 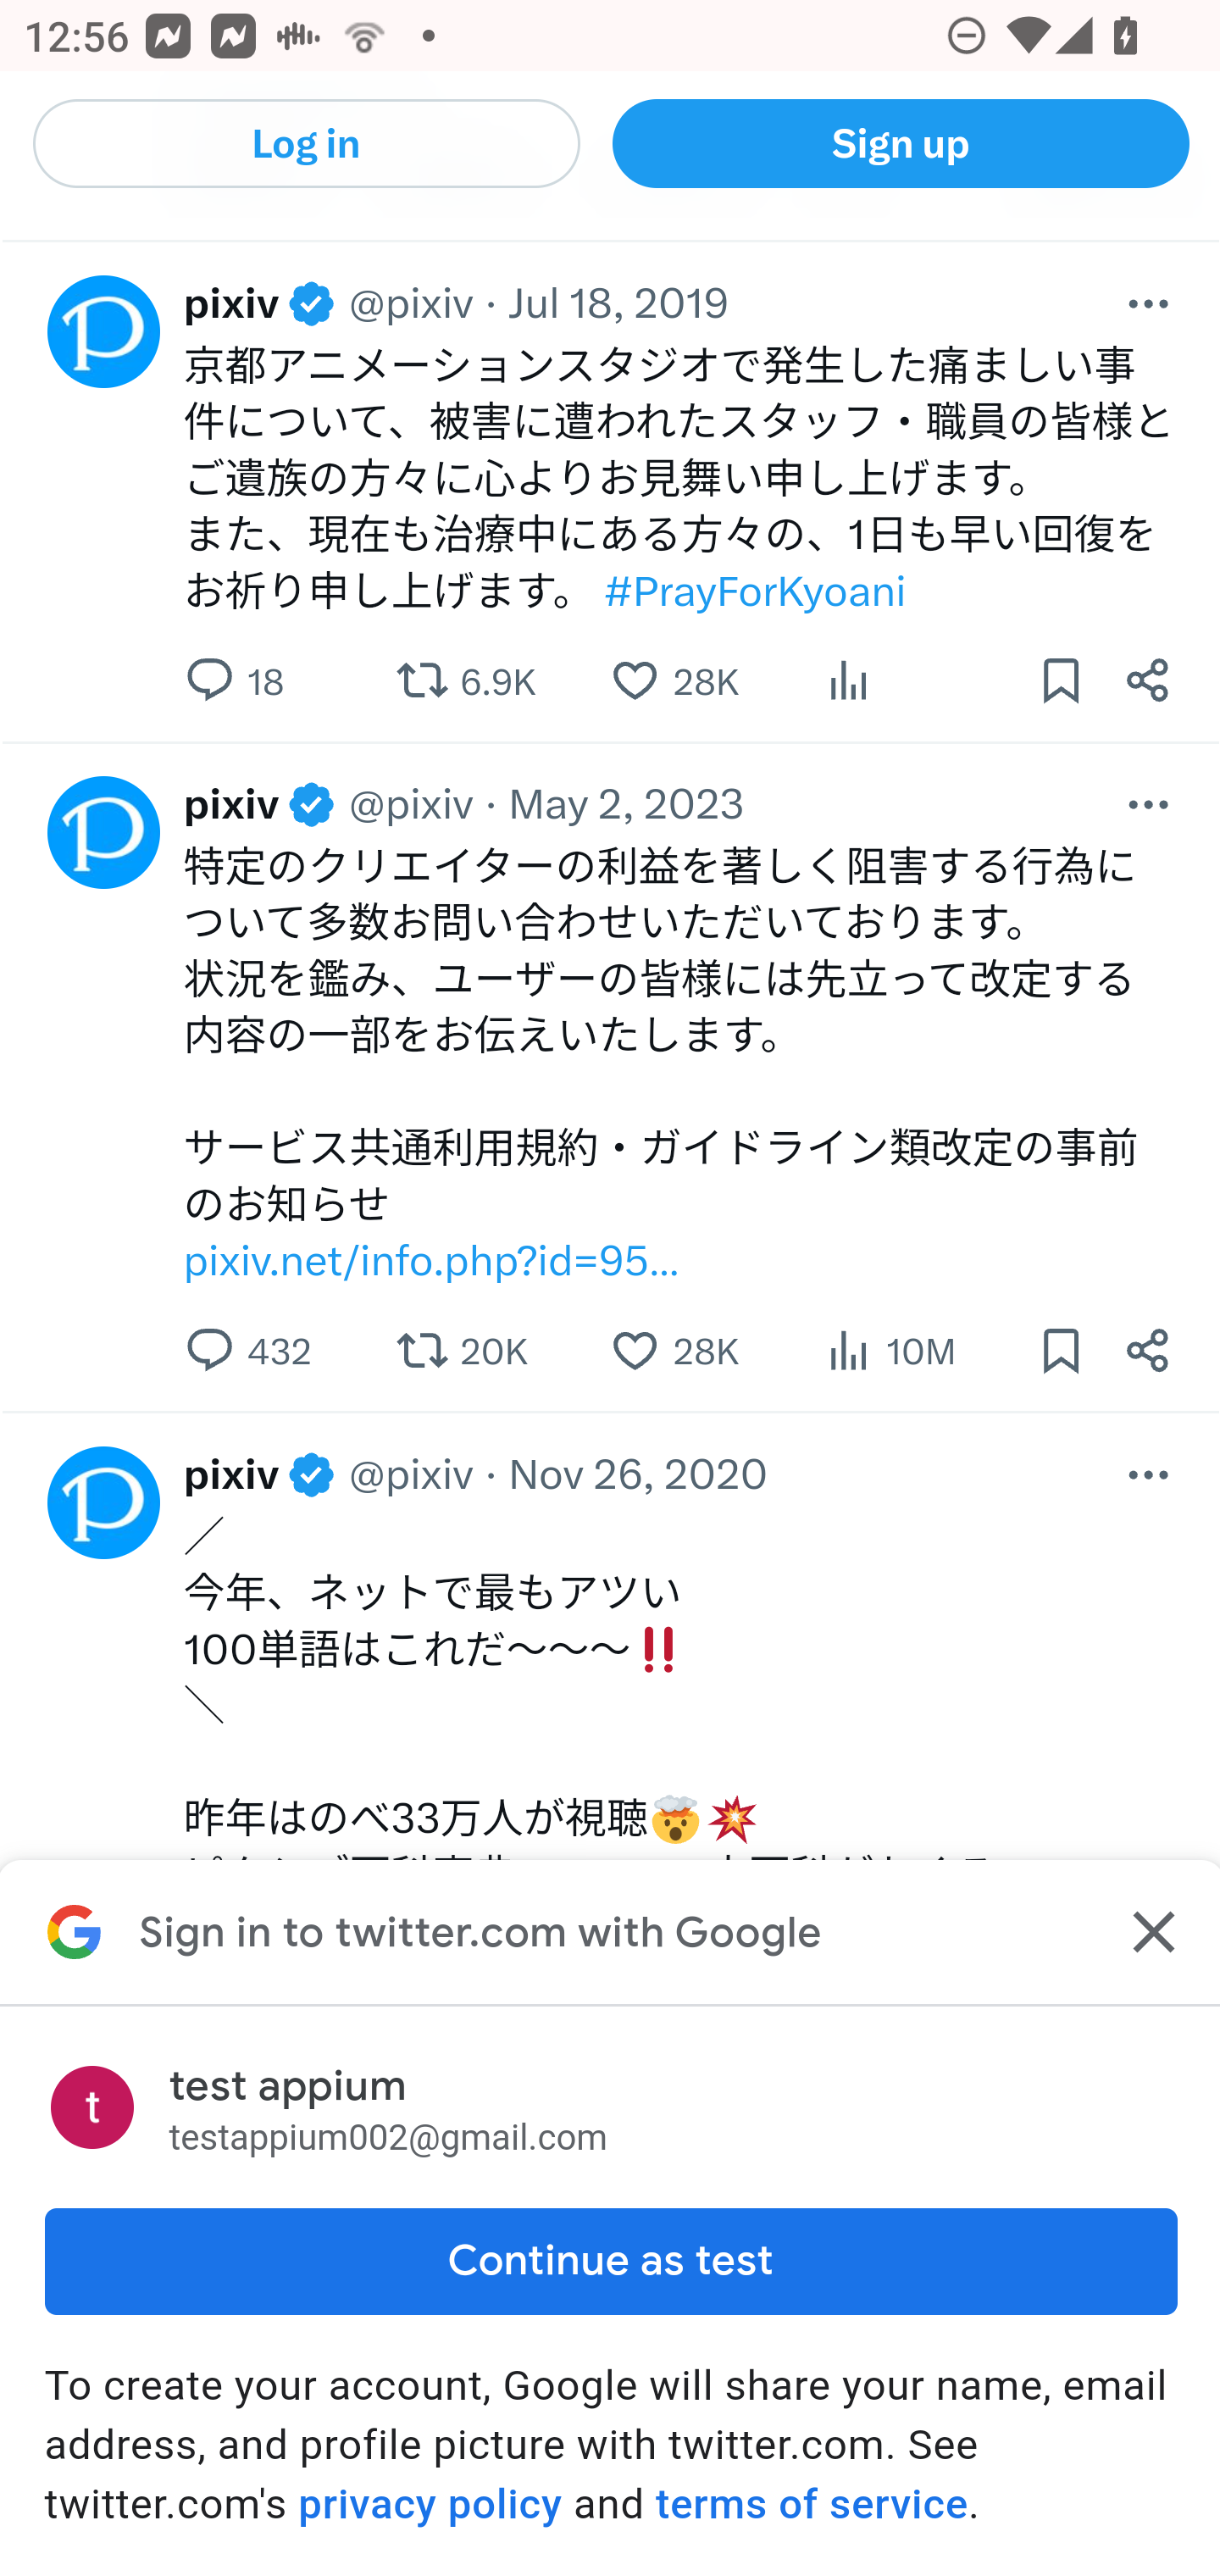 I want to click on privacy policy, so click(x=430, y=2503).